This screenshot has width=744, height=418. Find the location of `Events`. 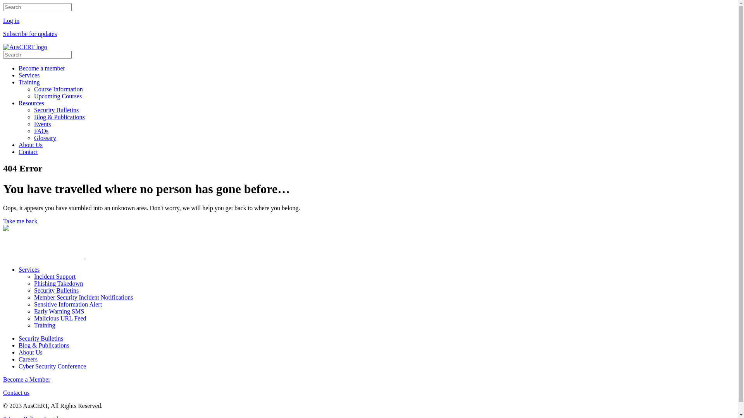

Events is located at coordinates (43, 124).